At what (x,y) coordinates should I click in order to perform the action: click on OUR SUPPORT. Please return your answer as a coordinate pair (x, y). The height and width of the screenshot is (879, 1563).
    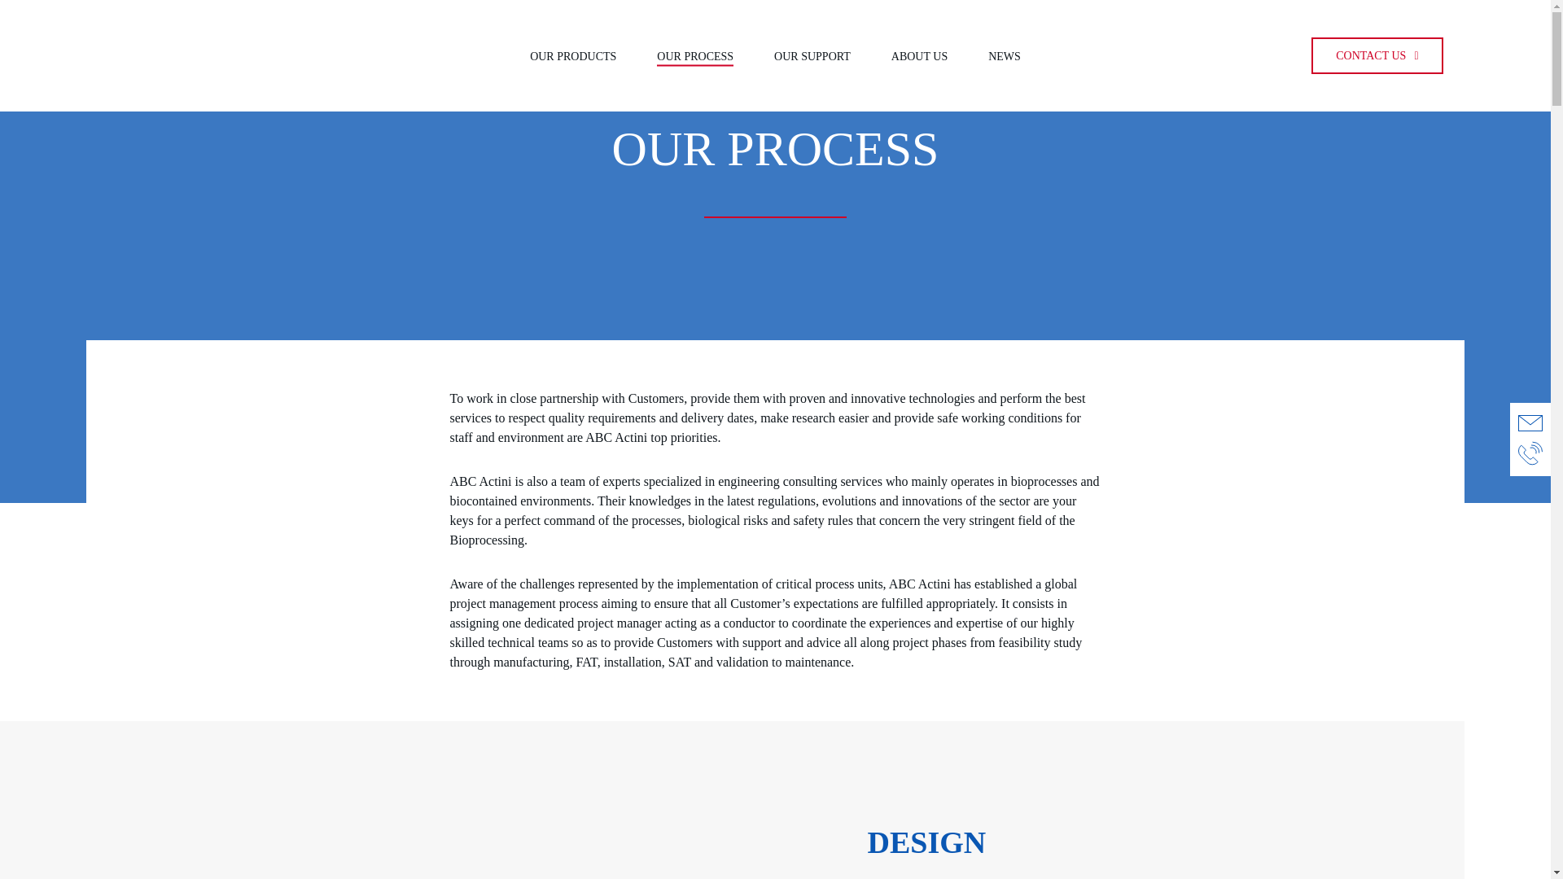
    Looking at the image, I should click on (812, 55).